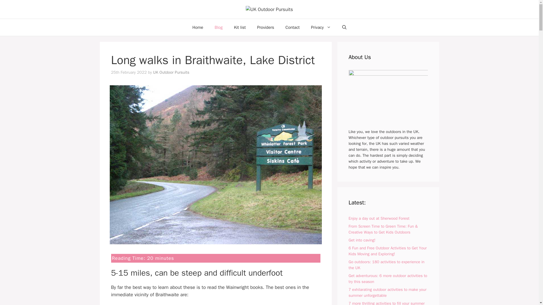  What do you see at coordinates (386, 303) in the screenshot?
I see `7 more thrilling activities to fill your summer` at bounding box center [386, 303].